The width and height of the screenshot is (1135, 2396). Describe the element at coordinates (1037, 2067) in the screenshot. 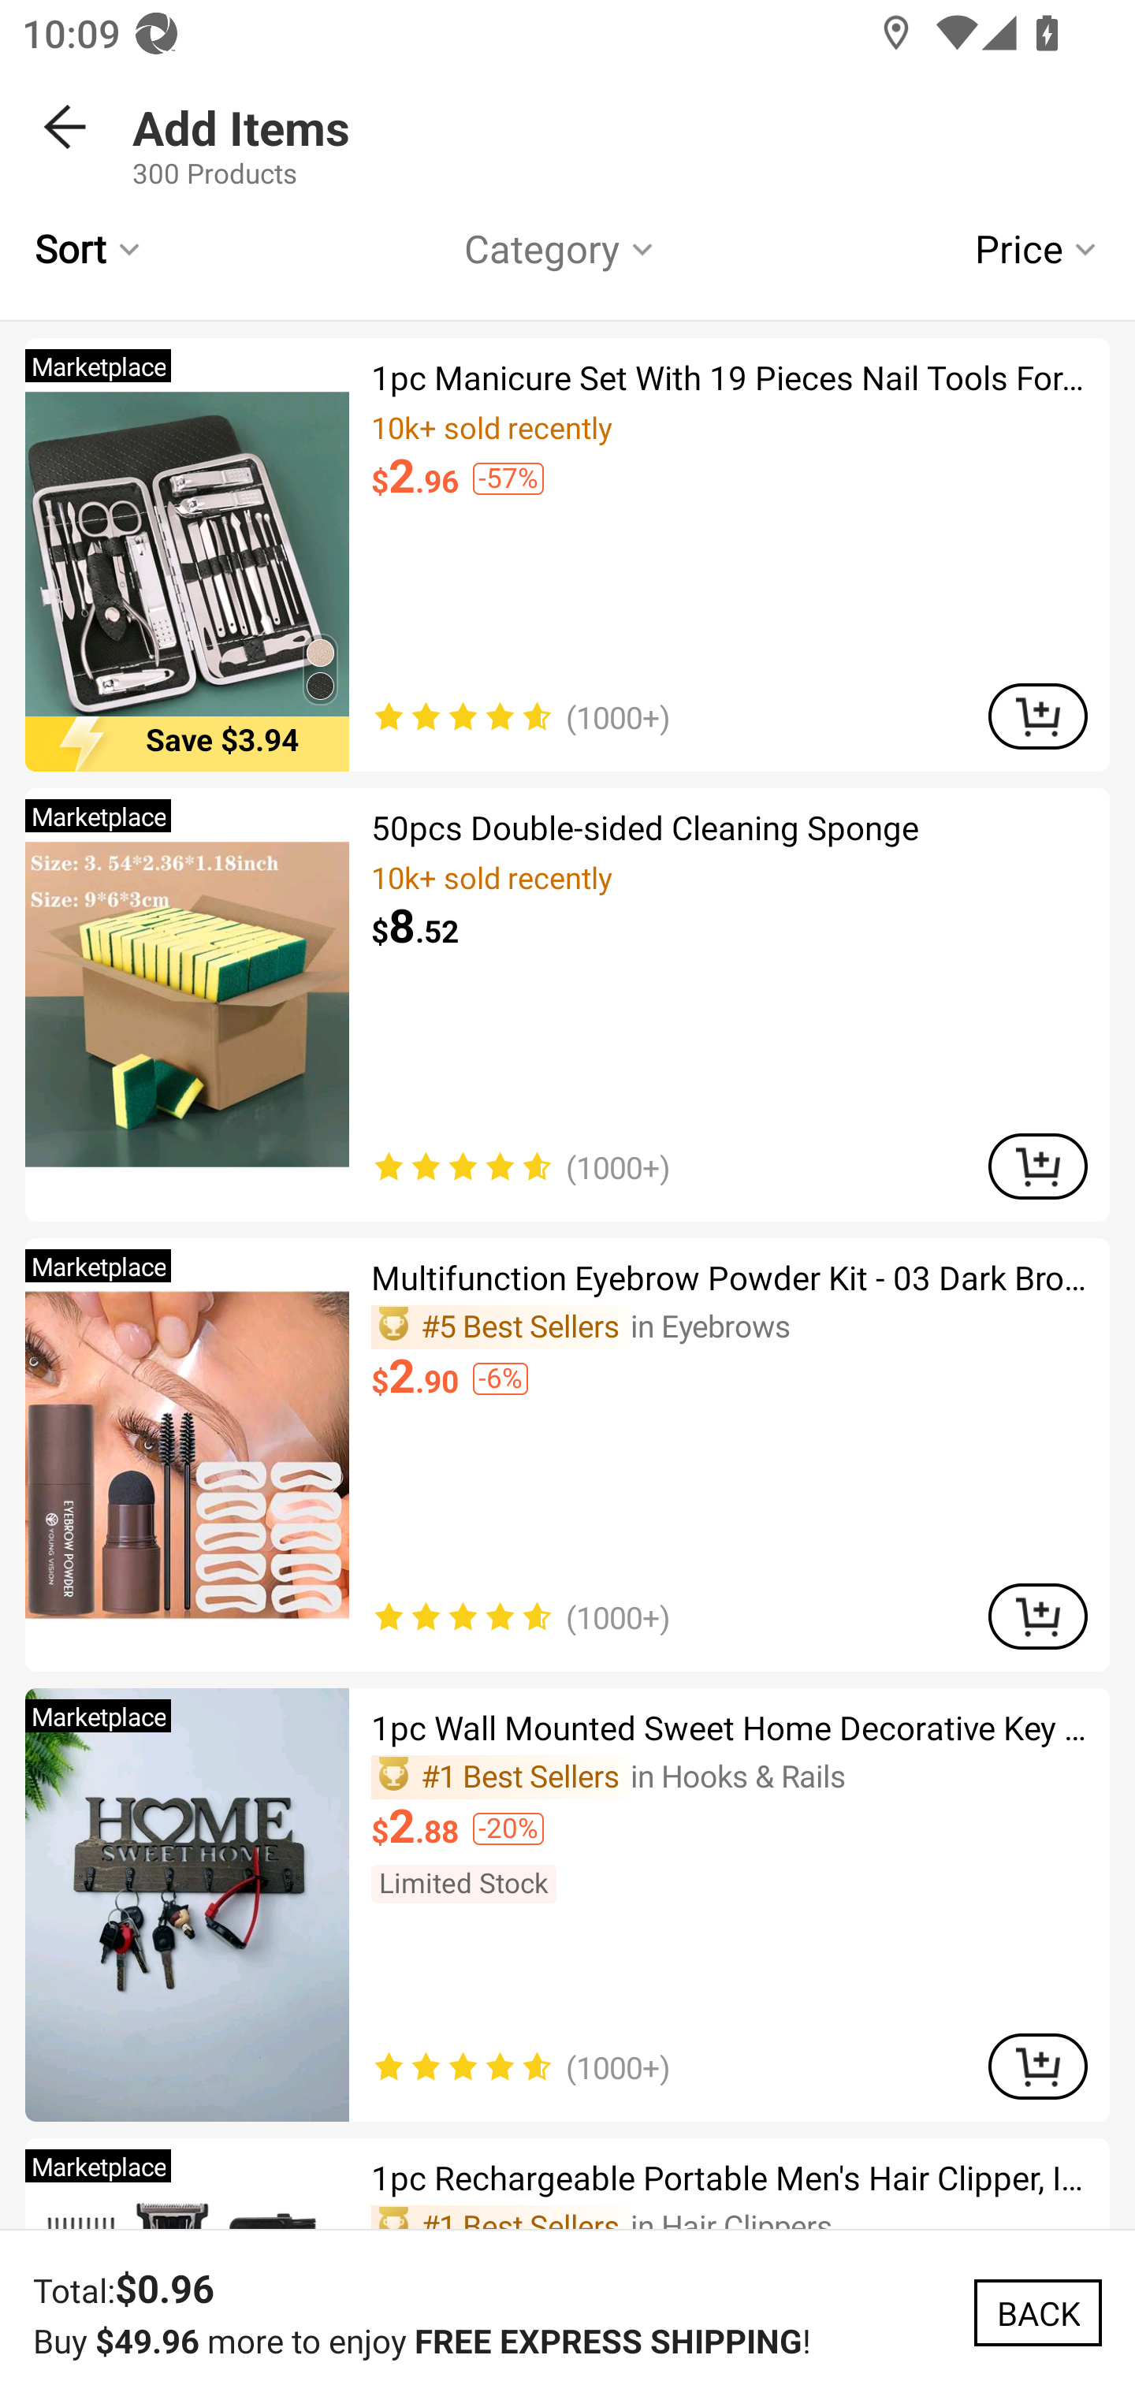

I see `ADD TO CART` at that location.